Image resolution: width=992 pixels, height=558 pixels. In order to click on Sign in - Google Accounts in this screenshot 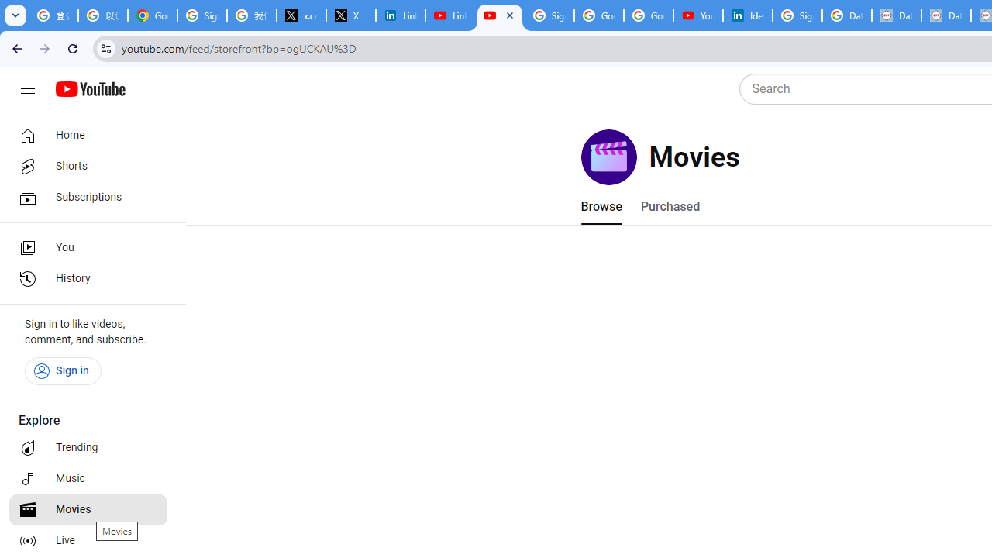, I will do `click(797, 15)`.